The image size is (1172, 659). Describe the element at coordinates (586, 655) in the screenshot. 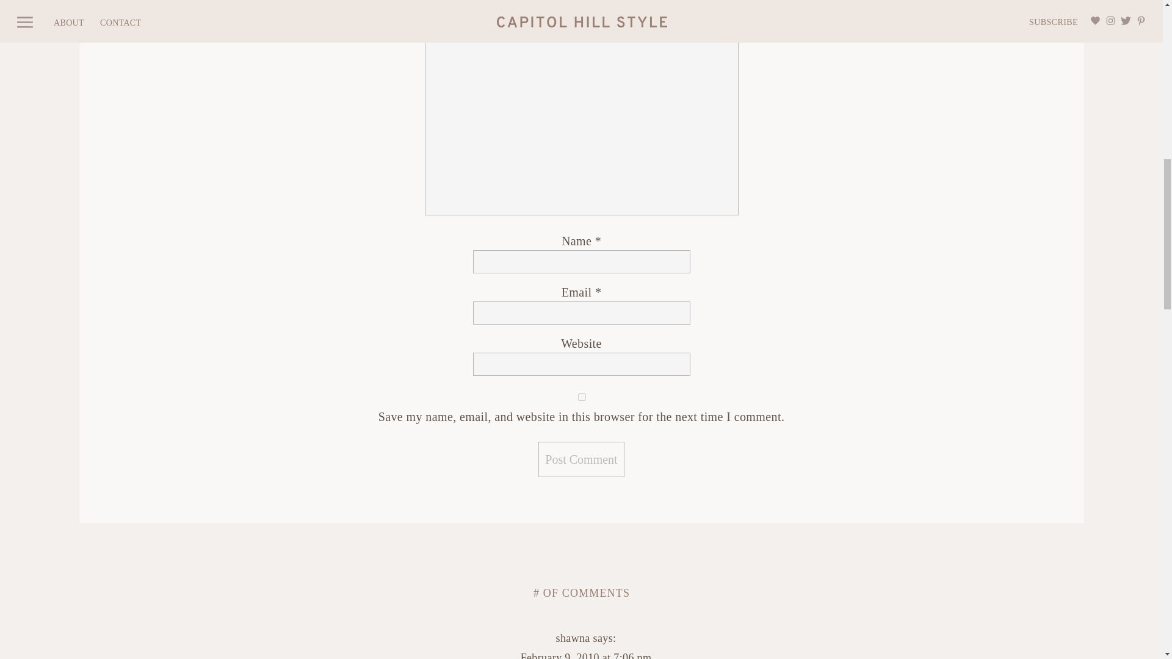

I see `February 9, 2010 at 7:06 pm` at that location.